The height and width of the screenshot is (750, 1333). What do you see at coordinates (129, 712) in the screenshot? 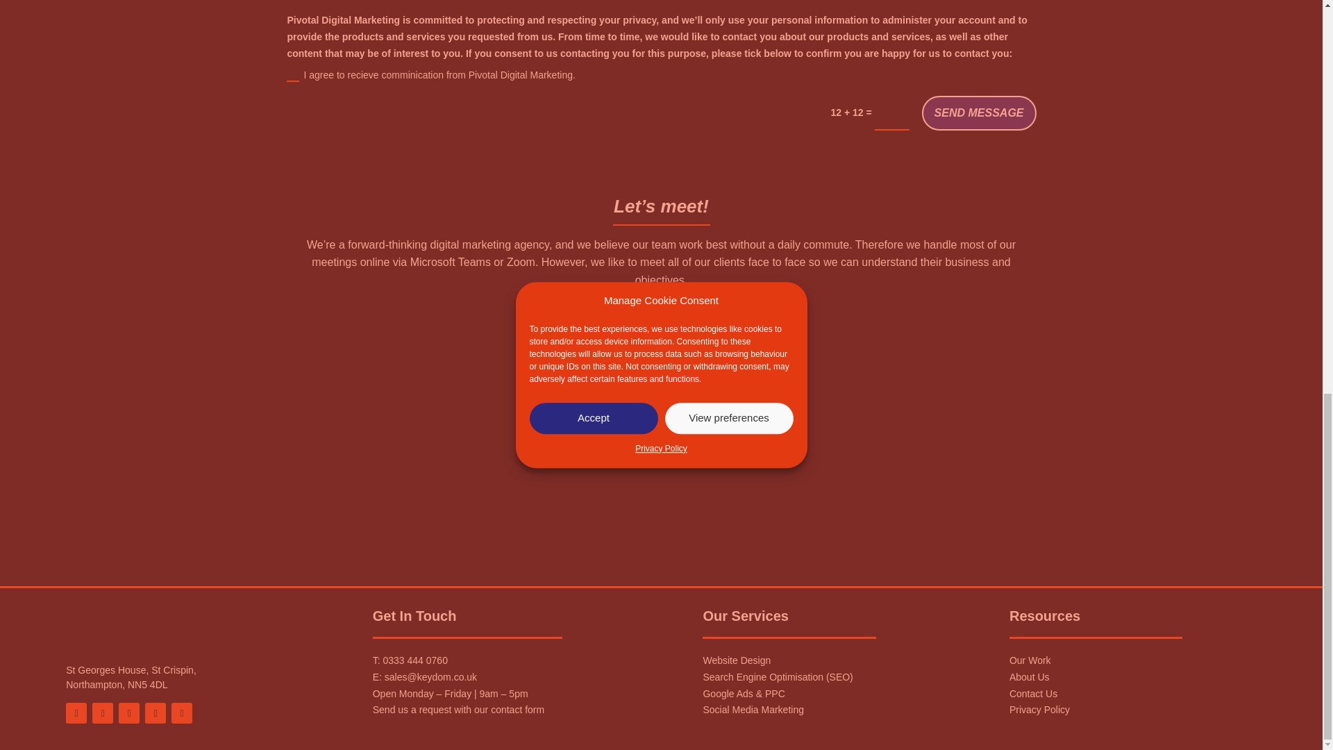
I see `Follow on Twitter` at bounding box center [129, 712].